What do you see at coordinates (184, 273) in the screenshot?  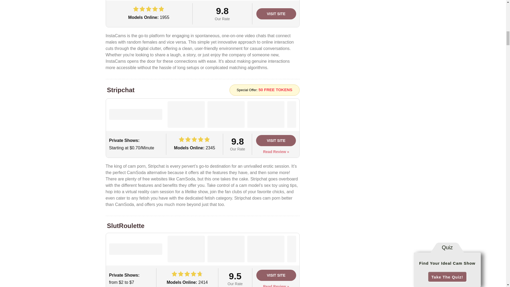 I see `Our Score` at bounding box center [184, 273].